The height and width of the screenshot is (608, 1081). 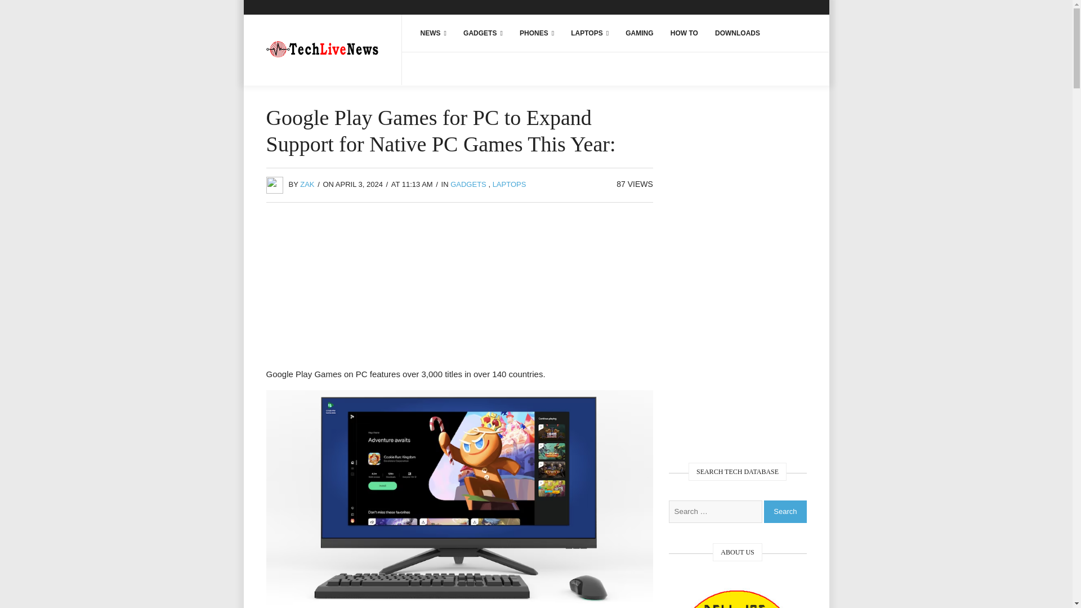 What do you see at coordinates (483, 33) in the screenshot?
I see `GADGETS` at bounding box center [483, 33].